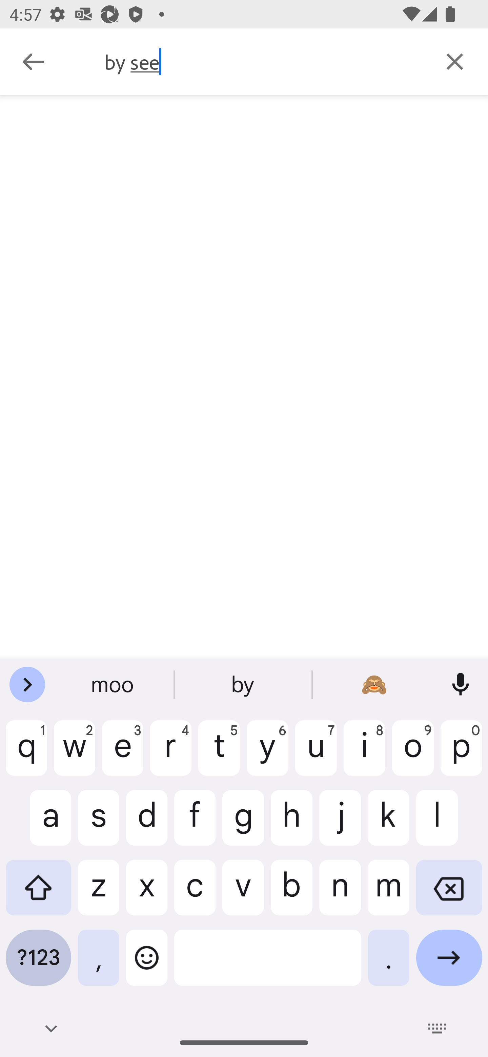 The image size is (488, 1057). I want to click on Clear query, so click(455, 61).